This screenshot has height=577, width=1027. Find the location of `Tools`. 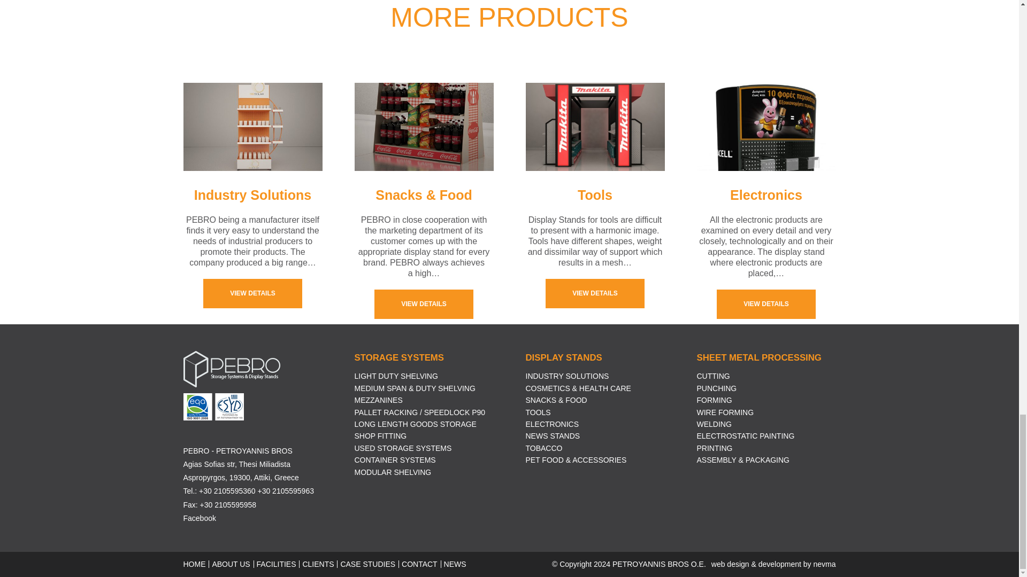

Tools is located at coordinates (595, 127).